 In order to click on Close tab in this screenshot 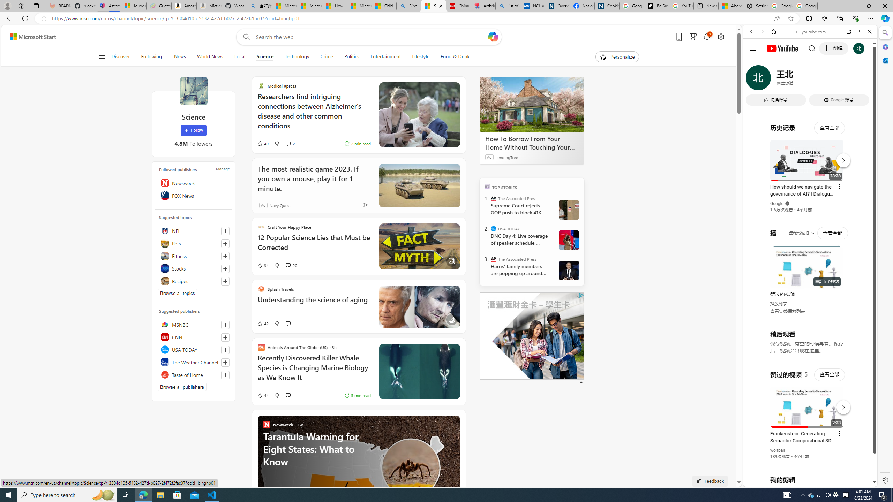, I will do `click(441, 6)`.